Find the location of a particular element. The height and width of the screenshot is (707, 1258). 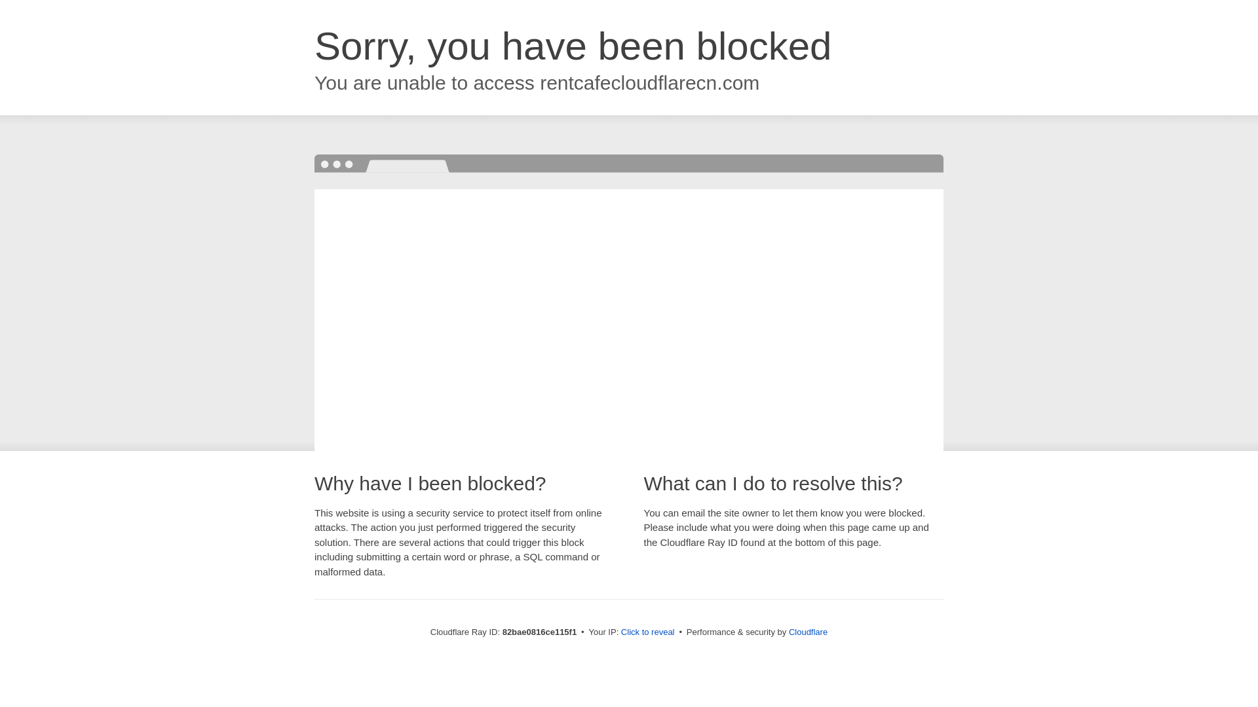

Click to reveal is located at coordinates (648, 632).